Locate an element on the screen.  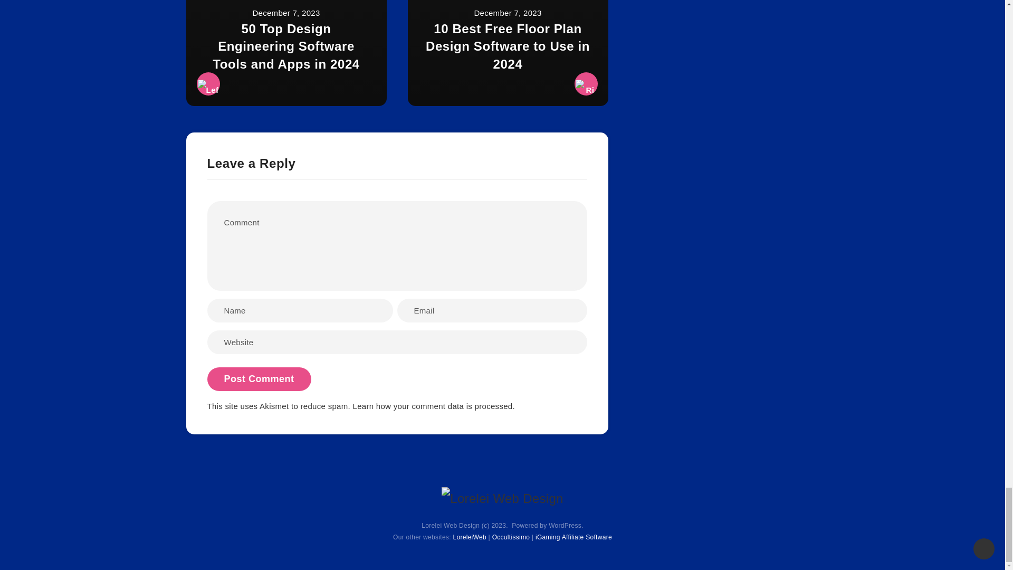
Learn how your comment data is processed is located at coordinates (433, 406).